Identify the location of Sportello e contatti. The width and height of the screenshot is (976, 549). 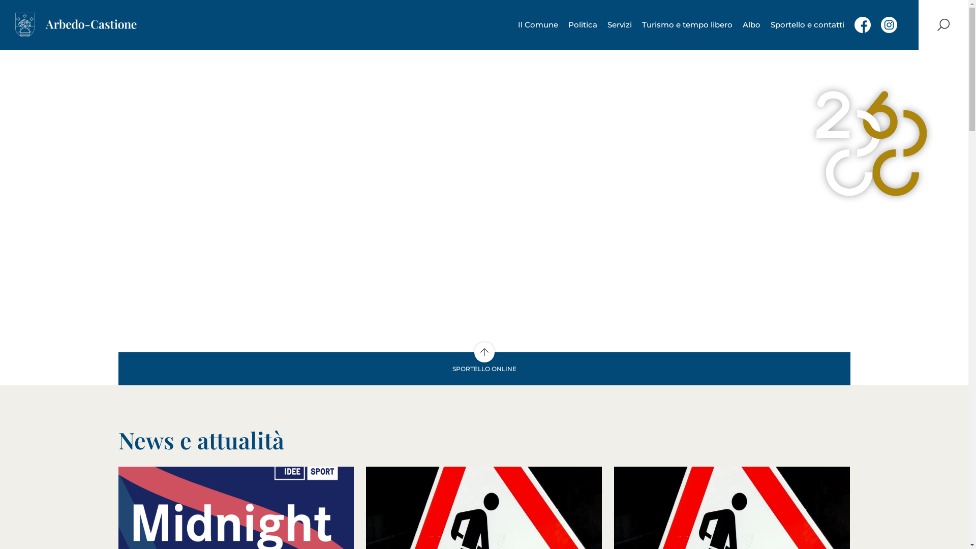
(807, 25).